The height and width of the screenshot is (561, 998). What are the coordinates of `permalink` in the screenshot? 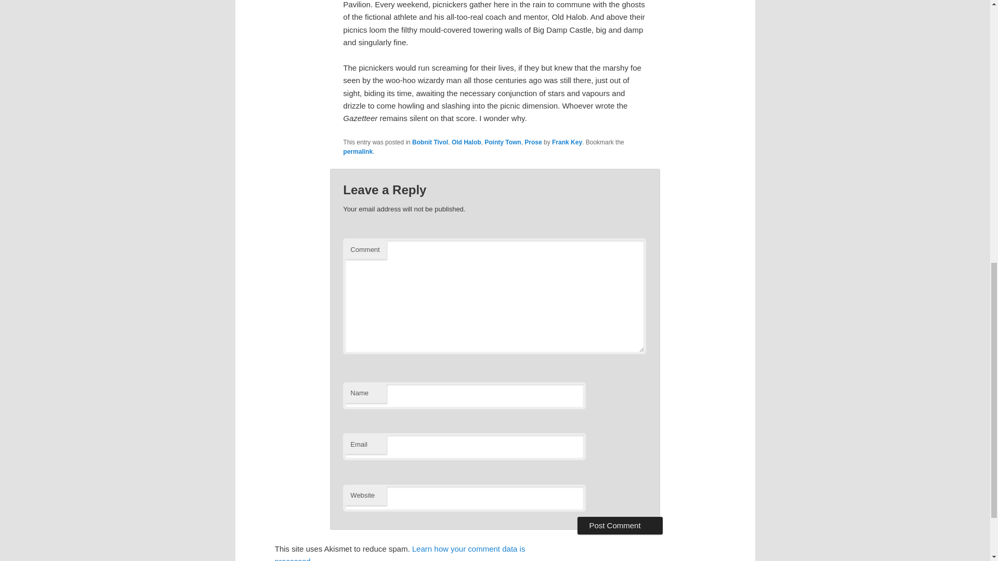 It's located at (358, 152).